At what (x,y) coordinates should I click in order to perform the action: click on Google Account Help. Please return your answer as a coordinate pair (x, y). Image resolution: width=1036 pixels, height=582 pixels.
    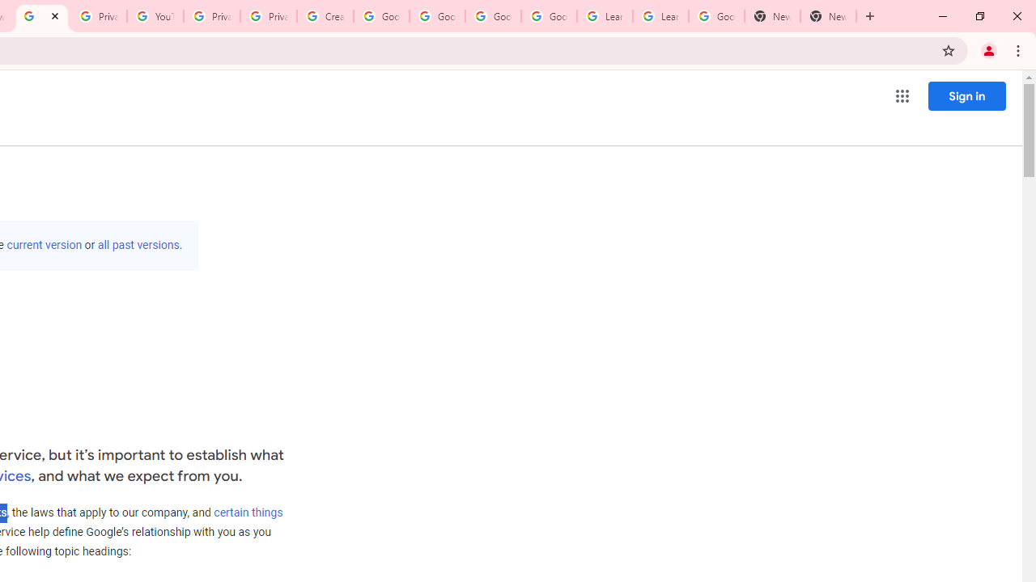
    Looking at the image, I should click on (380, 16).